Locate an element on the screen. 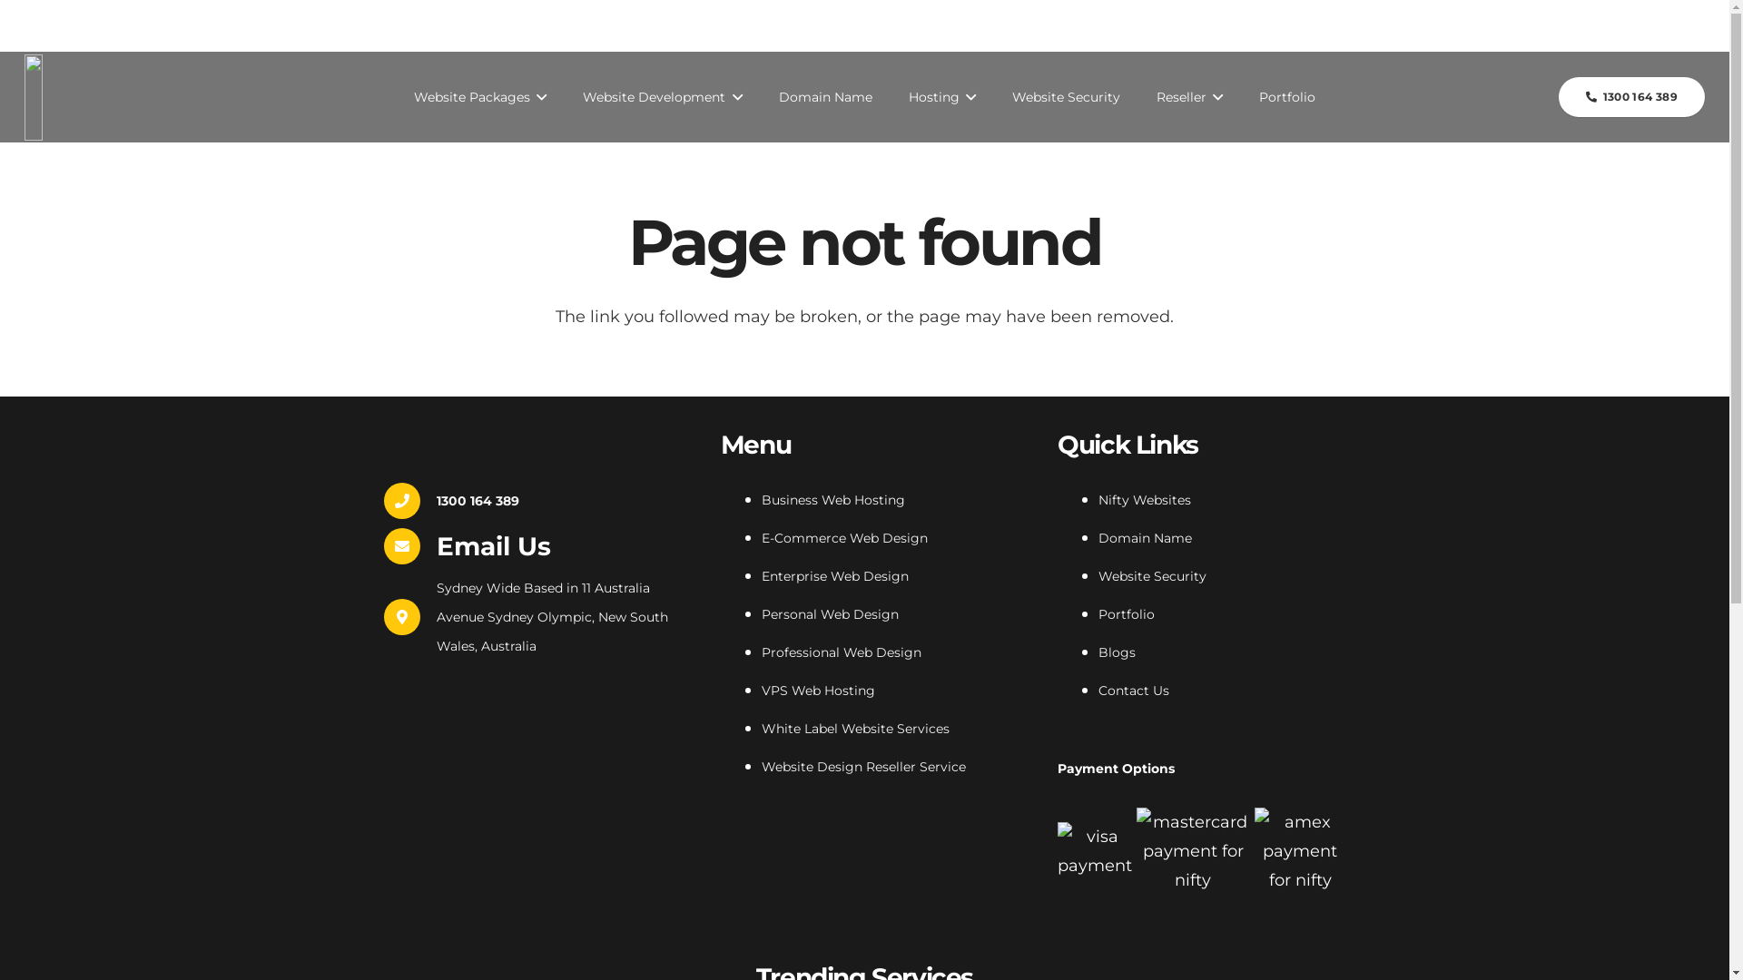  Website Development is located at coordinates (663, 97).